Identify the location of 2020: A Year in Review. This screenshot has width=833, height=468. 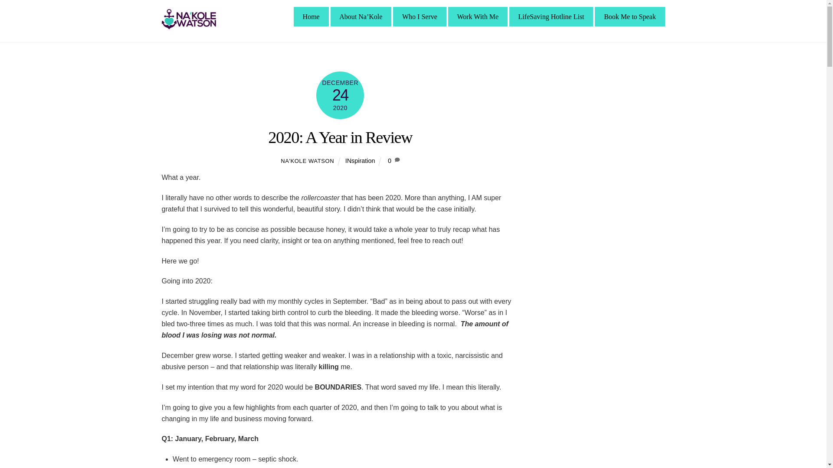
(340, 137).